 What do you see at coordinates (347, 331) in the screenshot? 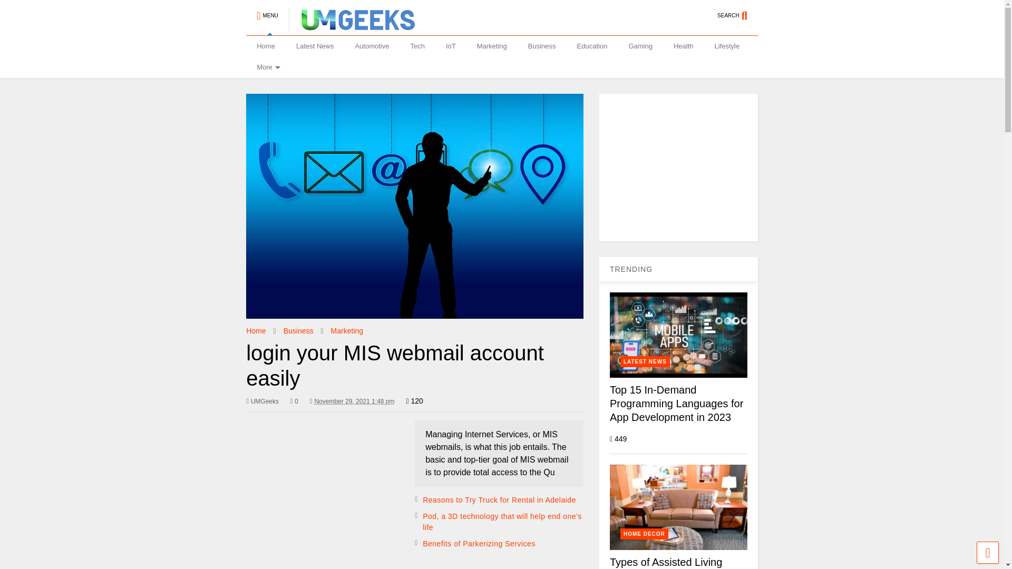
I see `Marketing` at bounding box center [347, 331].